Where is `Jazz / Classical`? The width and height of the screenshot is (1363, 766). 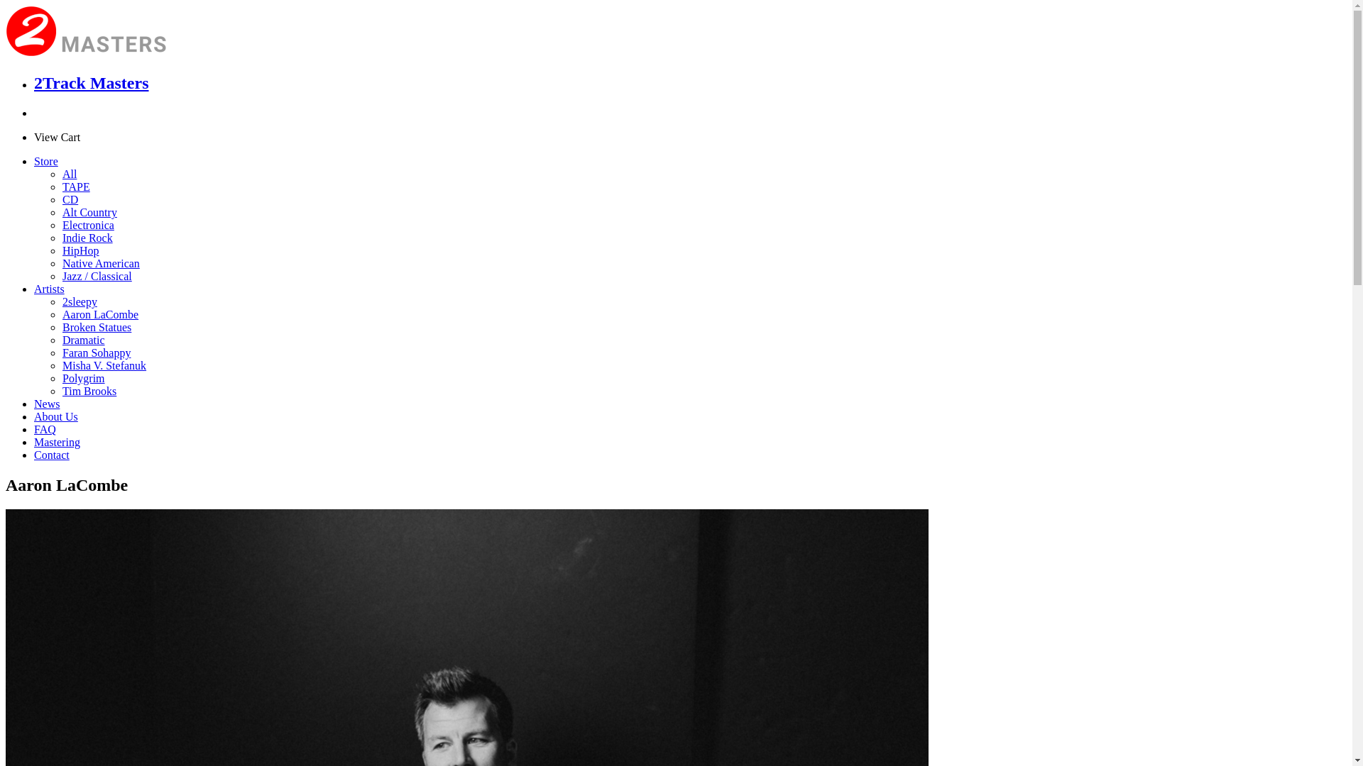
Jazz / Classical is located at coordinates (97, 277).